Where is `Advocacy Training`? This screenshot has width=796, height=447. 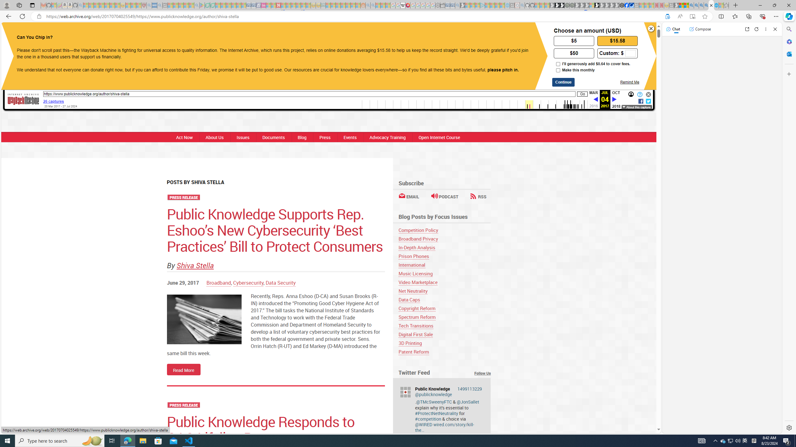
Advocacy Training is located at coordinates (387, 137).